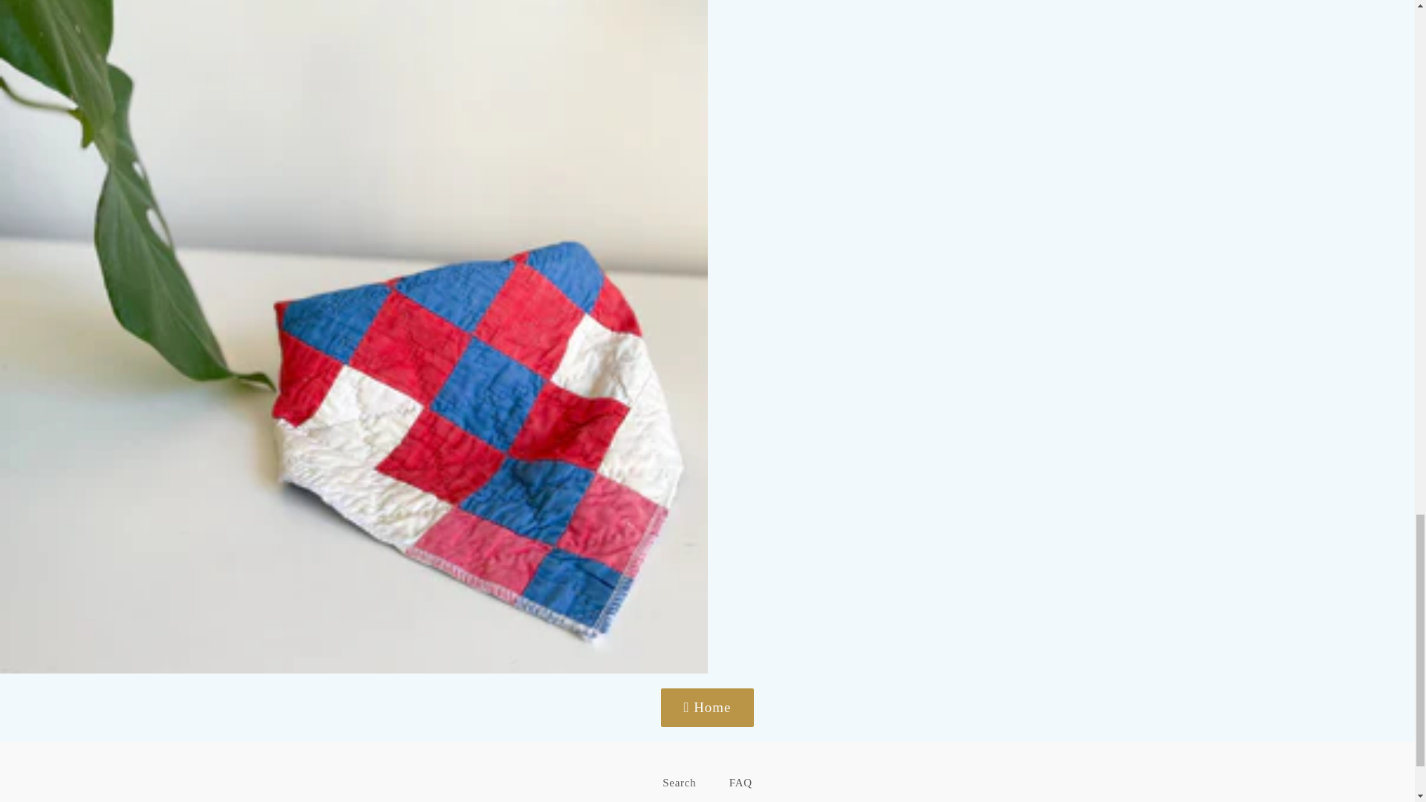 Image resolution: width=1426 pixels, height=802 pixels. Describe the element at coordinates (740, 783) in the screenshot. I see `FAQ` at that location.